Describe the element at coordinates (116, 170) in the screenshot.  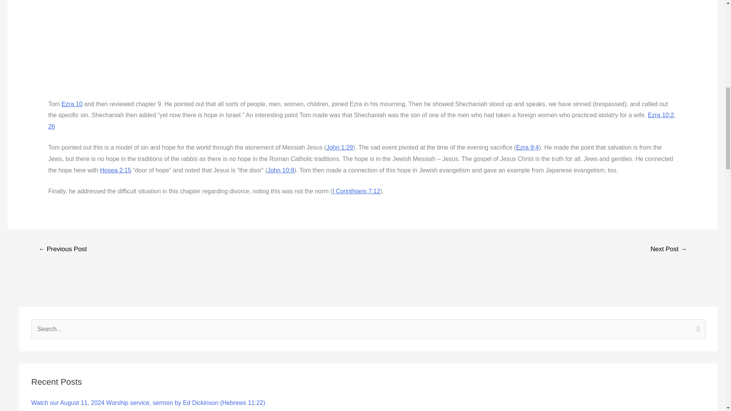
I see `Hosea 2:15` at that location.